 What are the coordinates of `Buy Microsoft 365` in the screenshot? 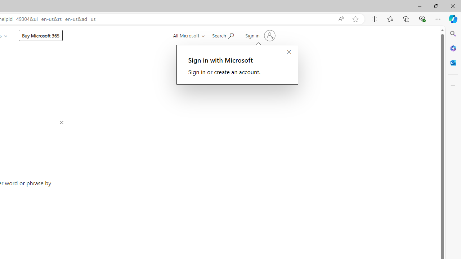 It's located at (41, 35).